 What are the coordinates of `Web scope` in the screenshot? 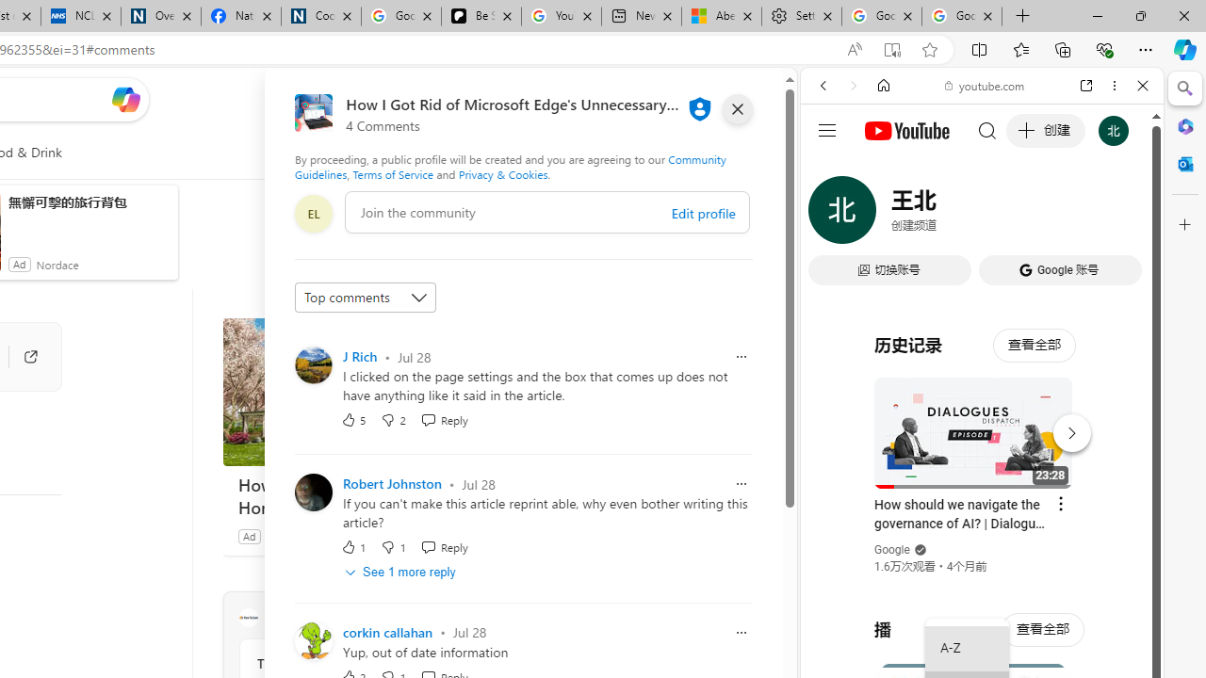 It's located at (831, 169).